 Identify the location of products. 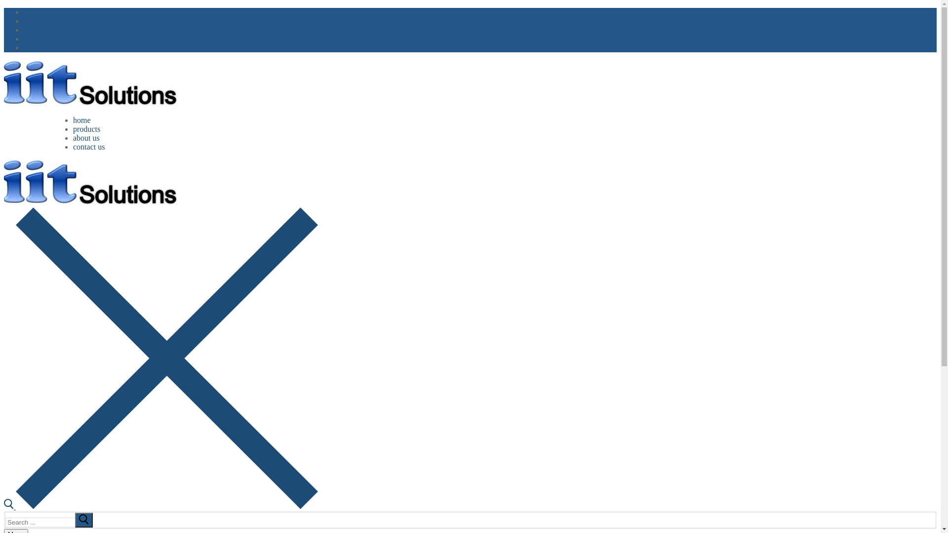
(87, 129).